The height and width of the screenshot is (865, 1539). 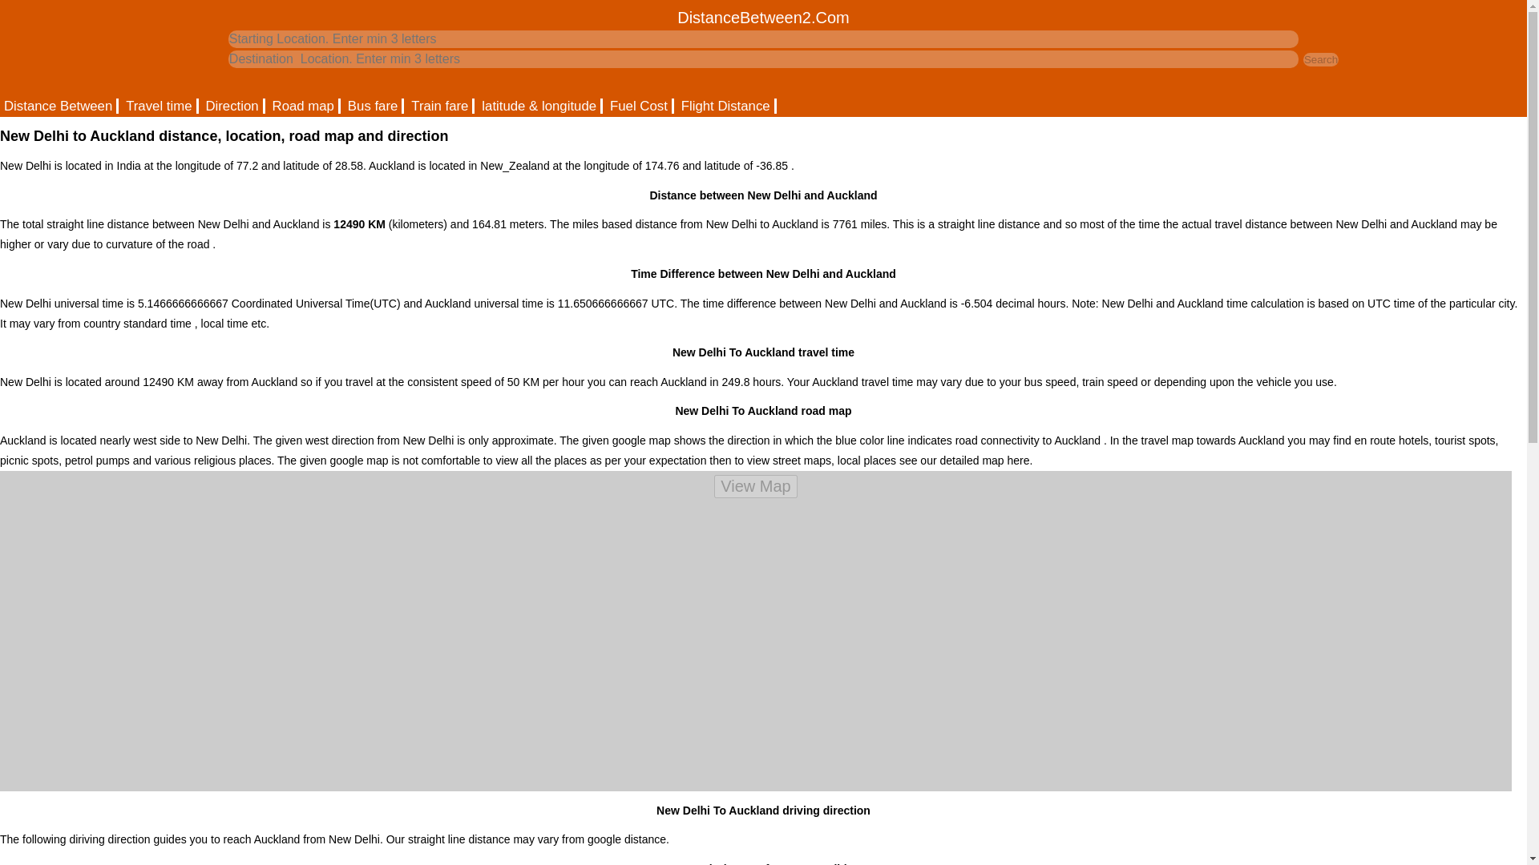 I want to click on Distance Between, so click(x=59, y=106).